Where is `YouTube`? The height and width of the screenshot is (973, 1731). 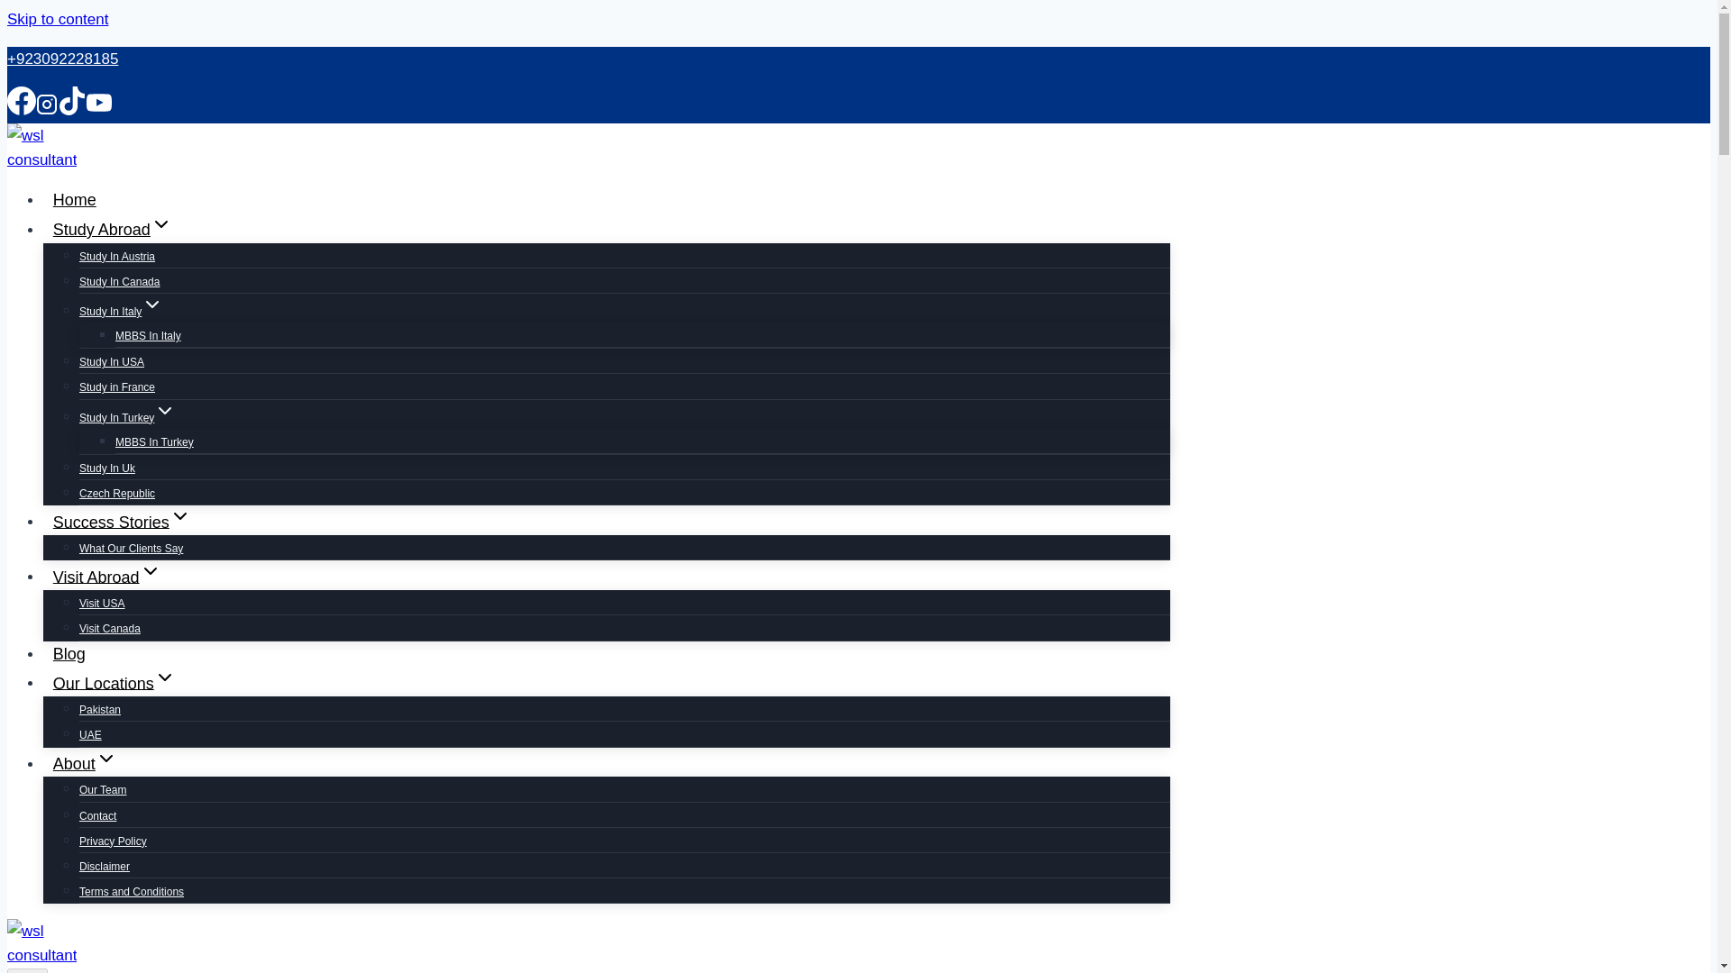 YouTube is located at coordinates (99, 103).